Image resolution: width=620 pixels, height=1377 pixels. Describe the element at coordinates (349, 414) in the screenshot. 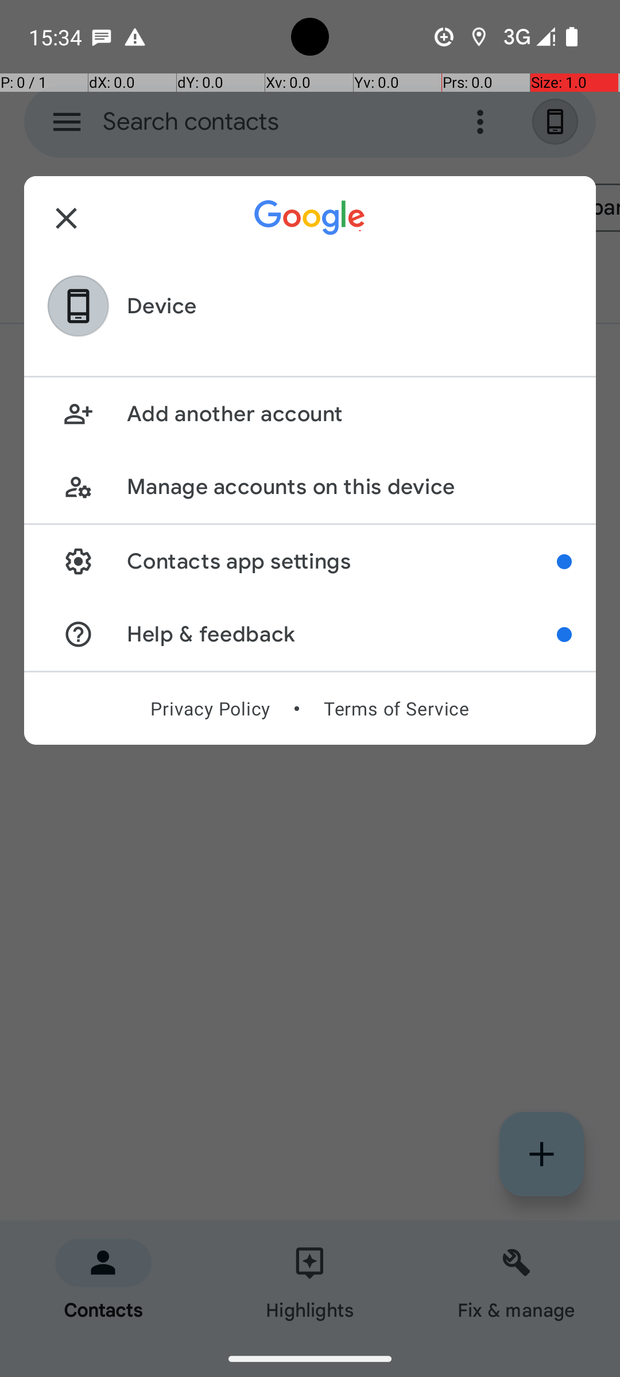

I see `Add another account` at that location.